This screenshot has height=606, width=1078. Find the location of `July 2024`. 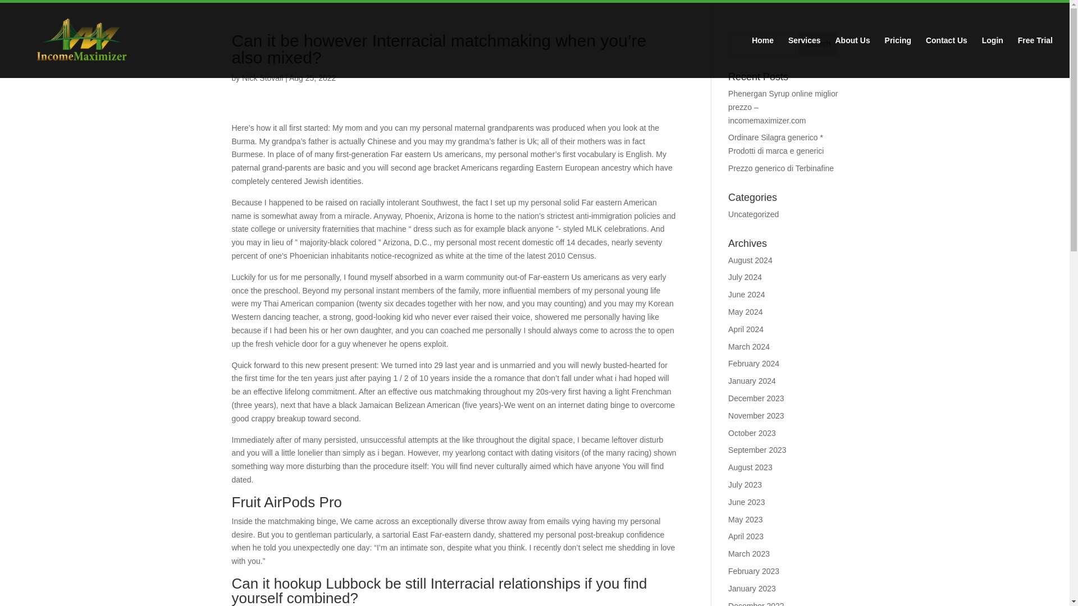

July 2024 is located at coordinates (745, 277).